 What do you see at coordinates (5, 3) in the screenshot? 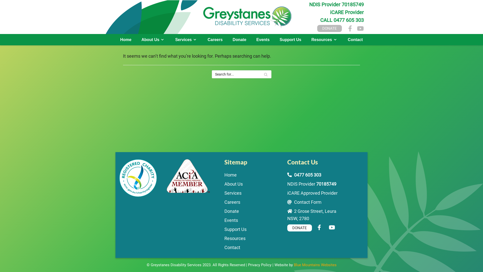
I see `Skip to content` at bounding box center [5, 3].